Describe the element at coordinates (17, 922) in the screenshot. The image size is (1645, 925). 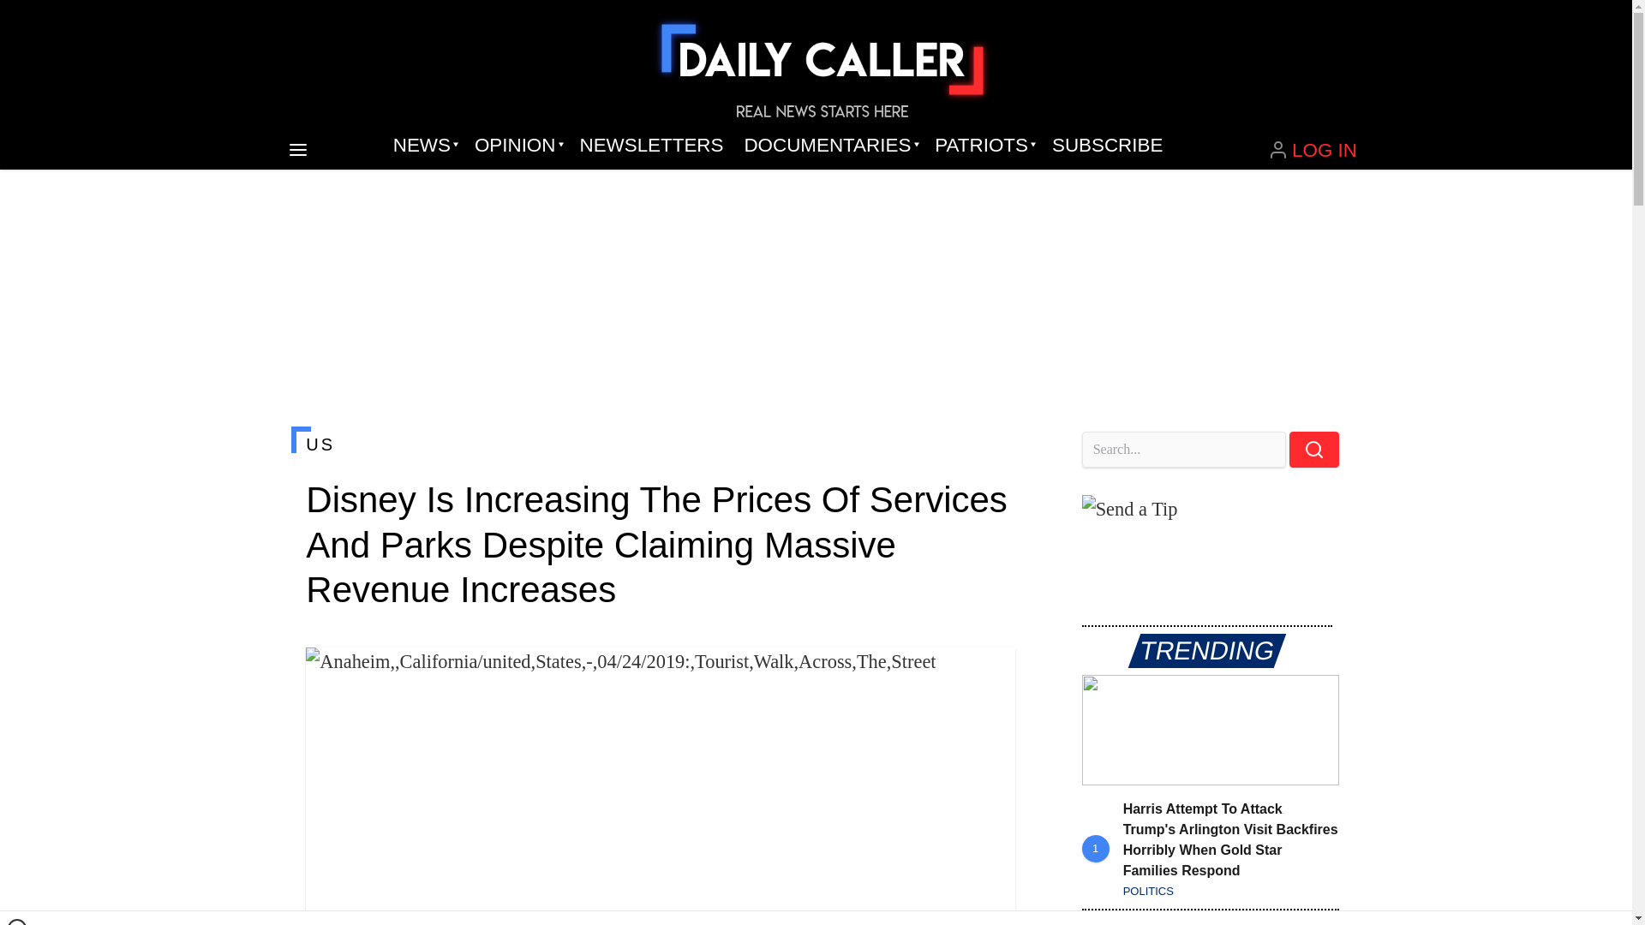
I see `Close window` at that location.